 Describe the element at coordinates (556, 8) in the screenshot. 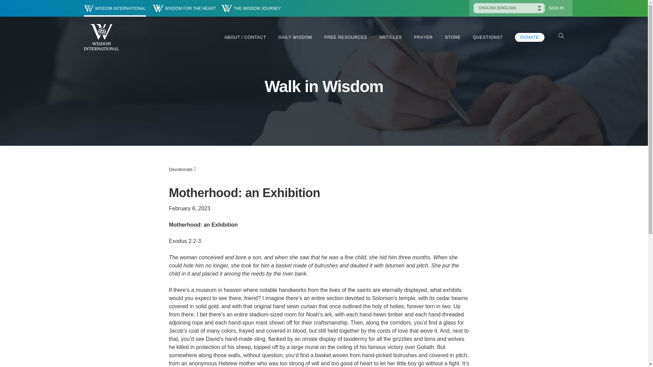

I see `Sign In` at that location.